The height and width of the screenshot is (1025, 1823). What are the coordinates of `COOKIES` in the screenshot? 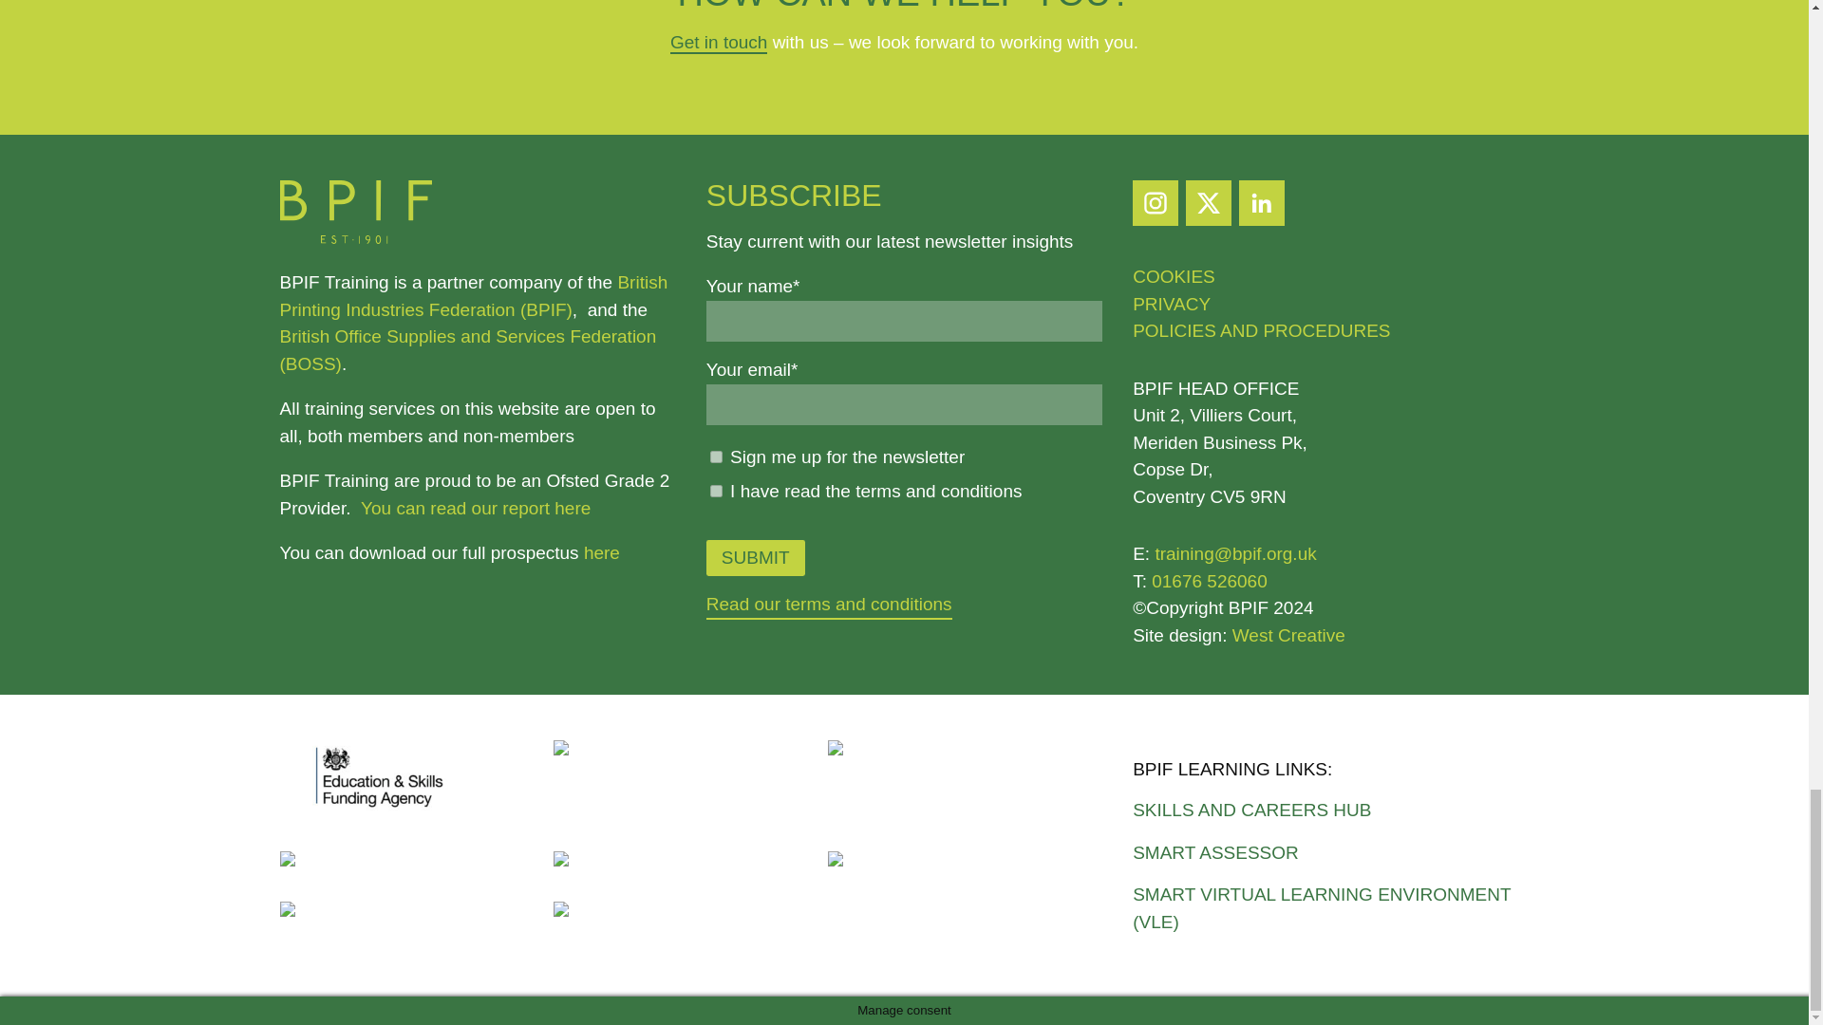 It's located at (1174, 276).